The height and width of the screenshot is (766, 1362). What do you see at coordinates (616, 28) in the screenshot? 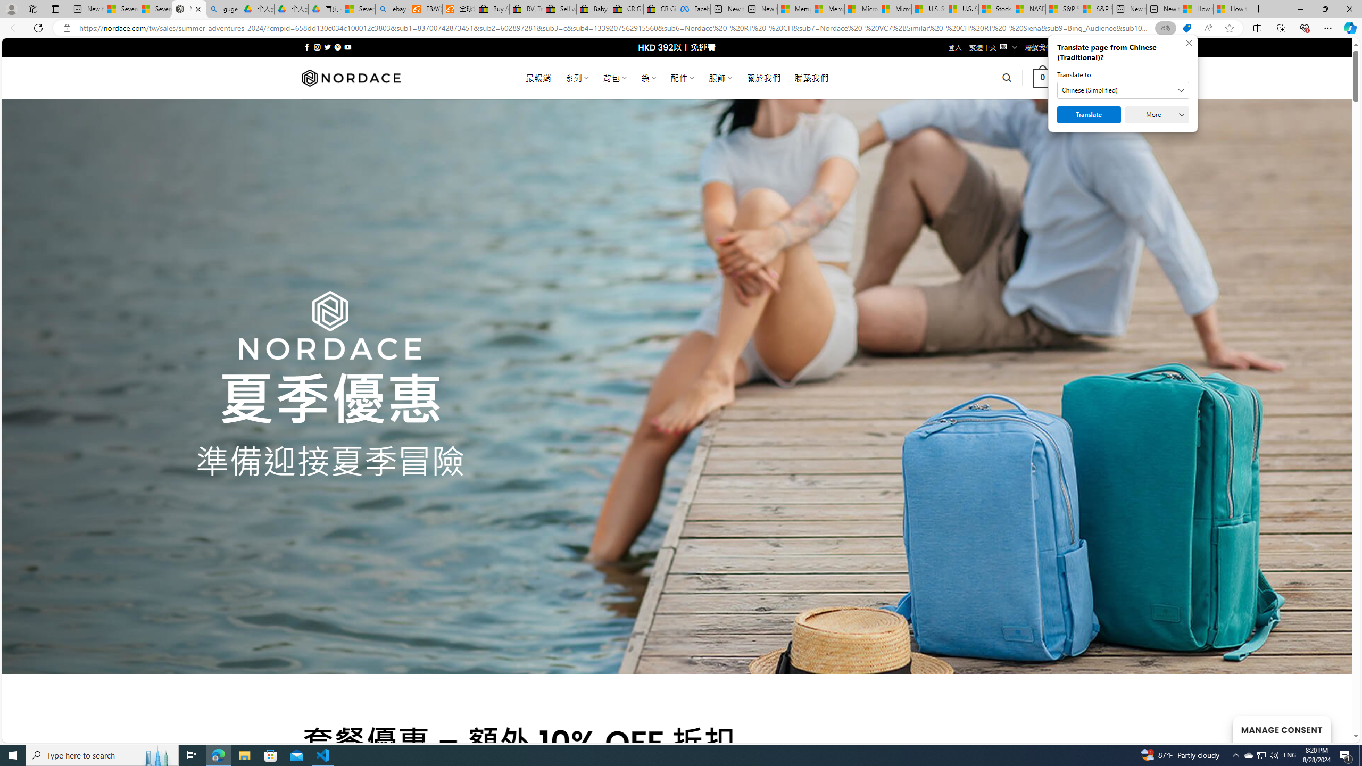
I see `Address and search bar` at bounding box center [616, 28].